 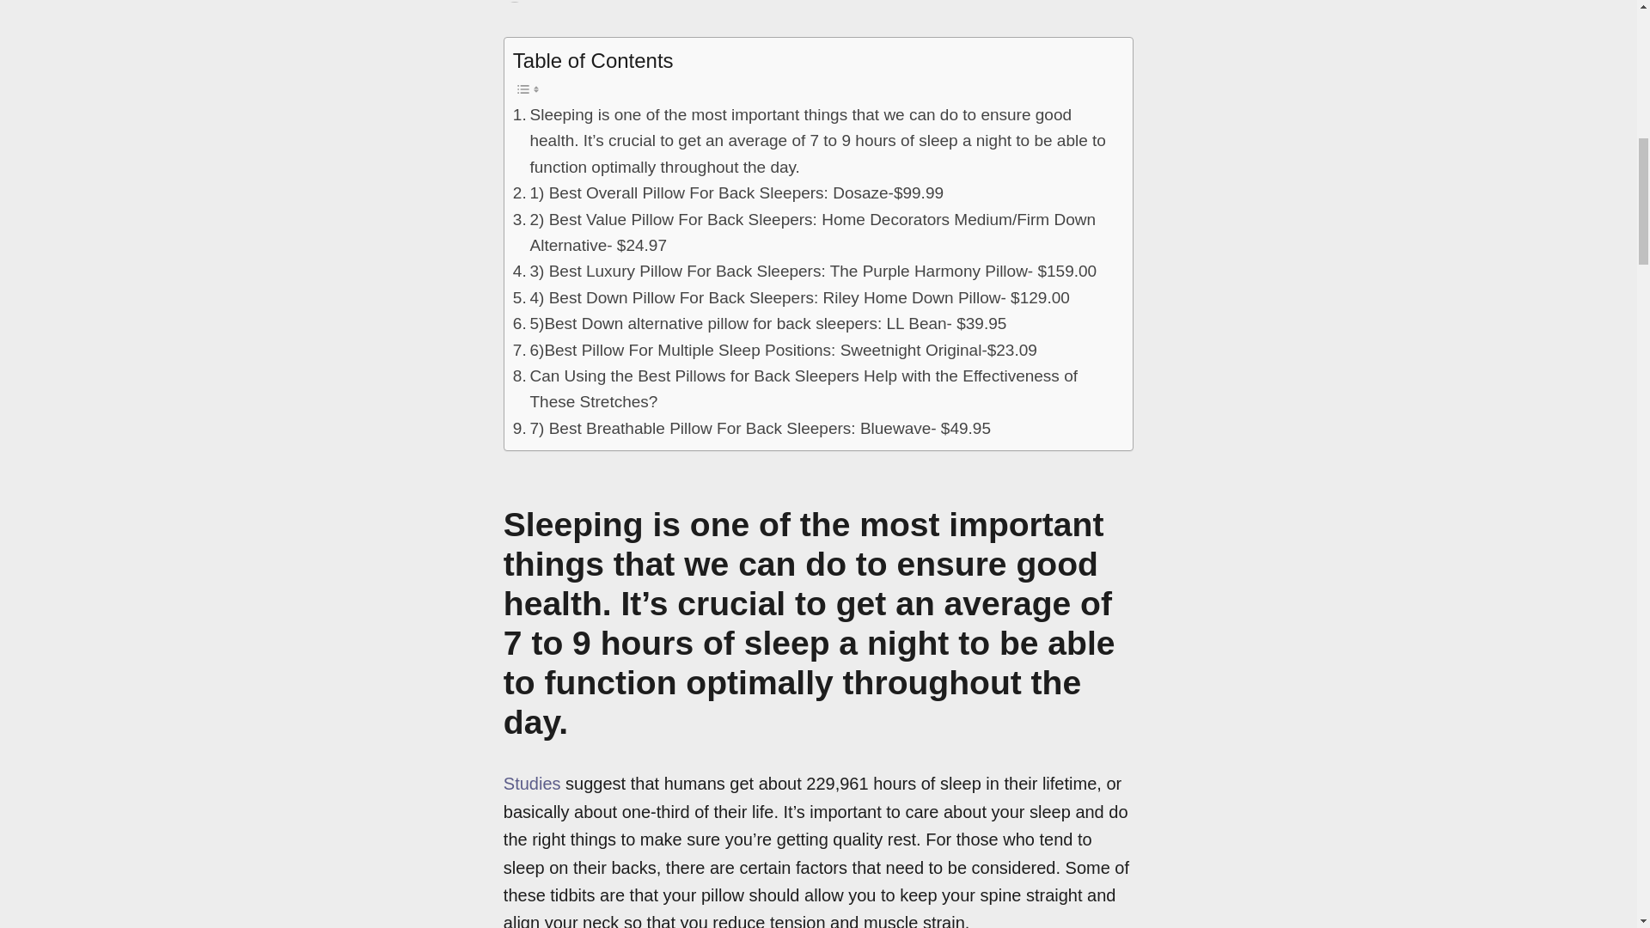 What do you see at coordinates (531, 784) in the screenshot?
I see `Studies` at bounding box center [531, 784].